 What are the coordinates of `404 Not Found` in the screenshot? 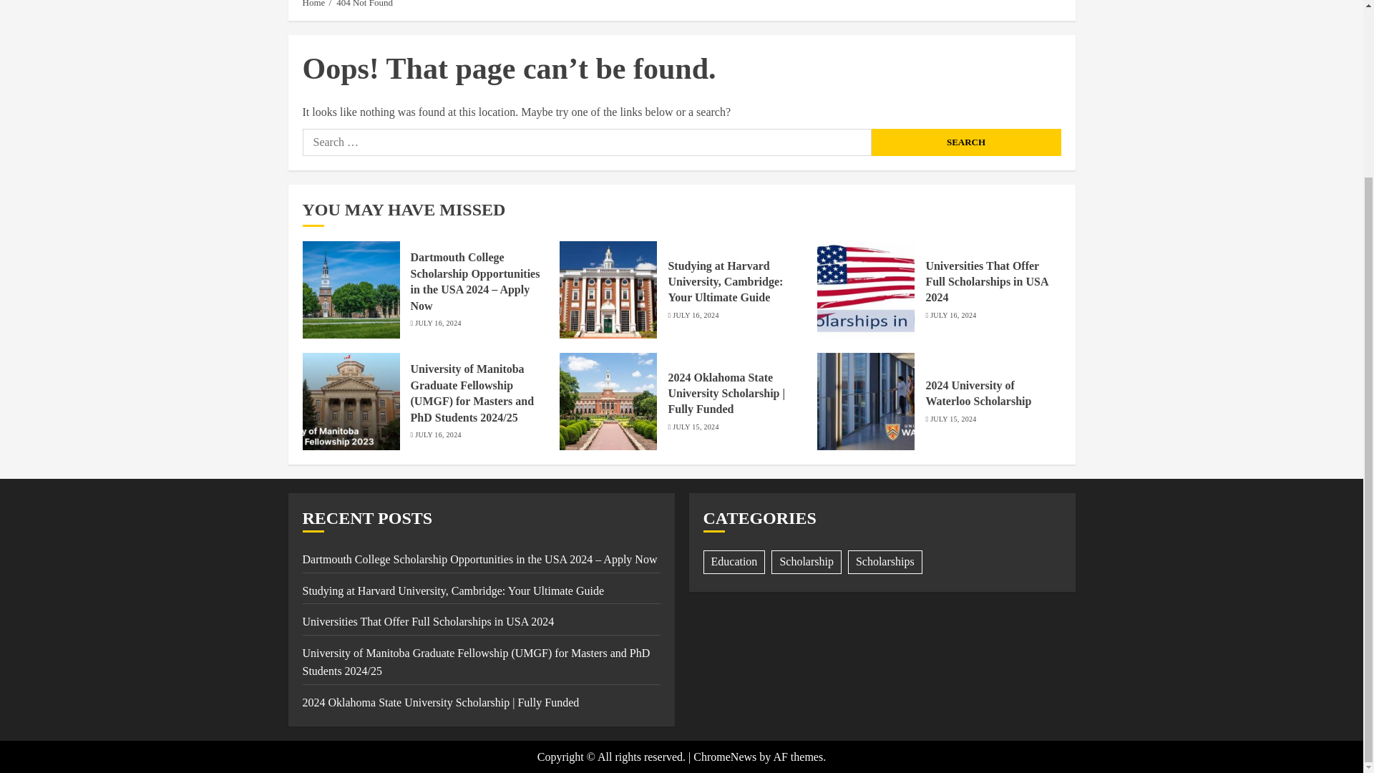 It's located at (365, 4).